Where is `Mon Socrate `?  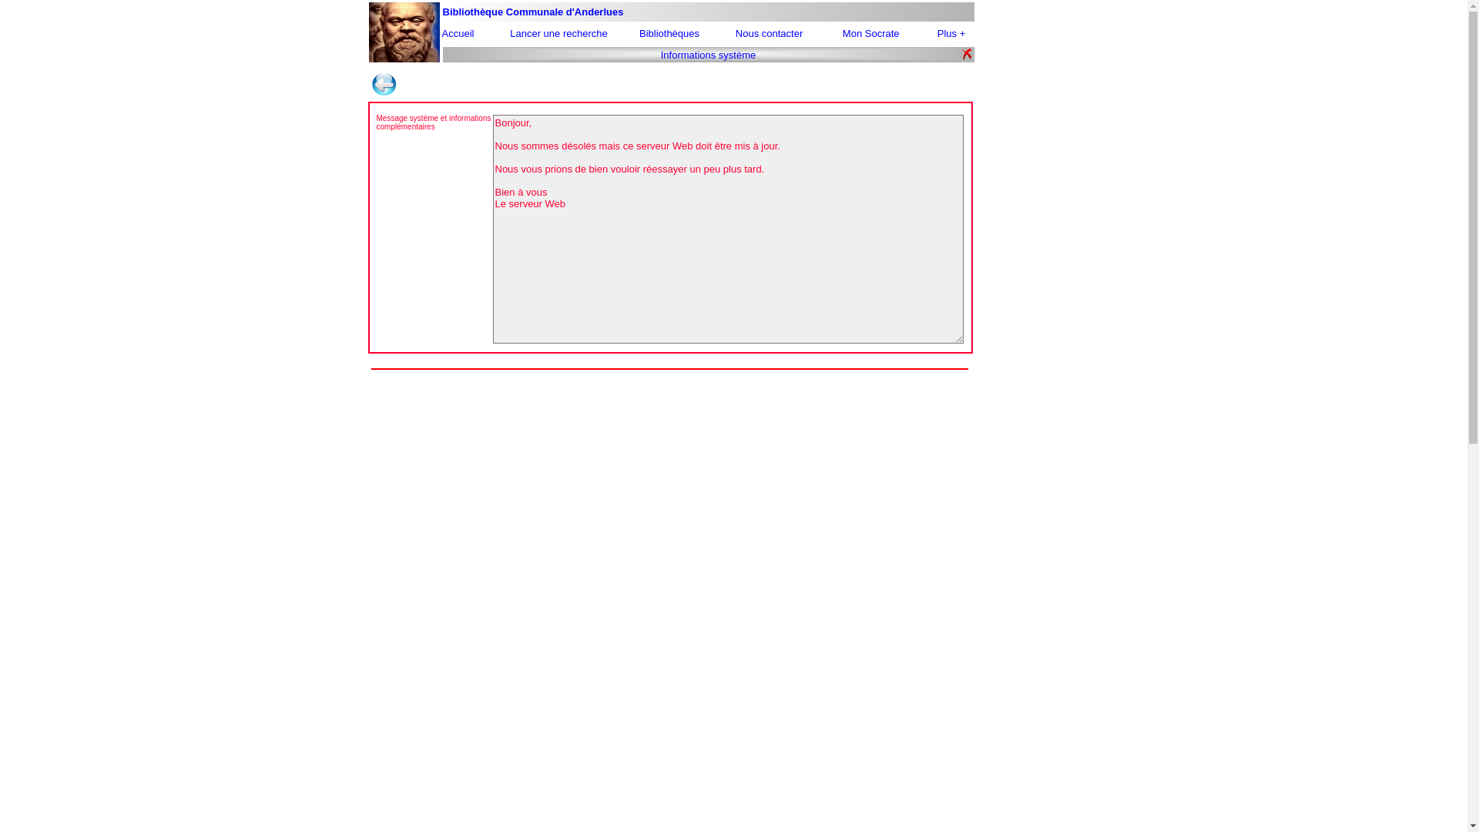 Mon Socrate  is located at coordinates (872, 34).